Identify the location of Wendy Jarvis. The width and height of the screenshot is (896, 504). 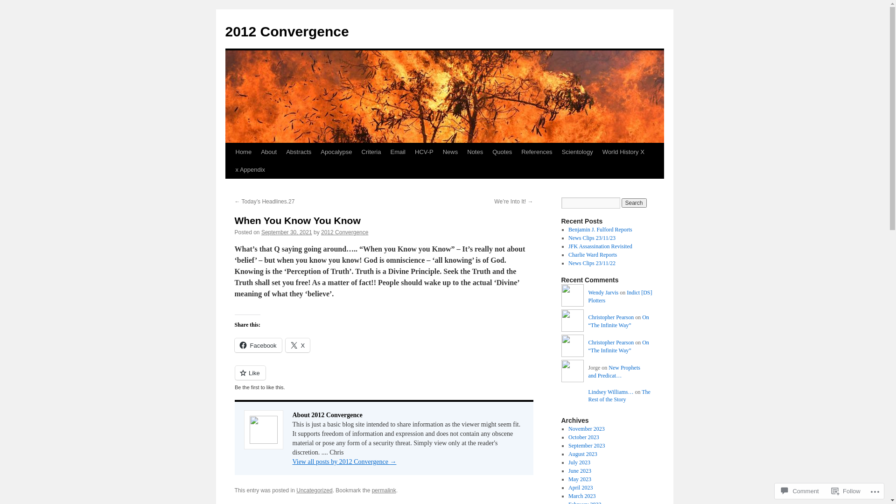
(572, 297).